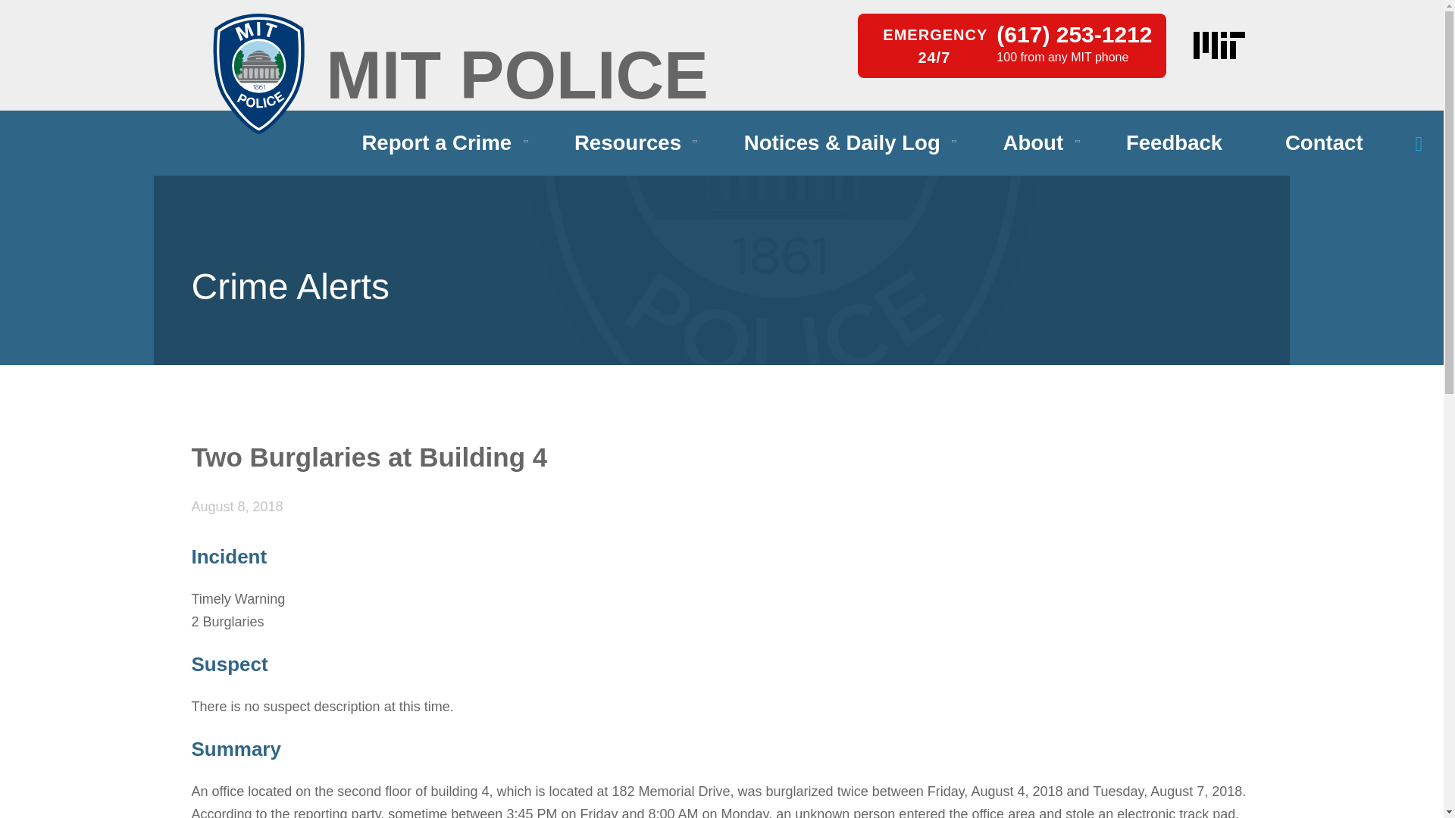 This screenshot has width=1455, height=818. What do you see at coordinates (1032, 142) in the screenshot?
I see `About` at bounding box center [1032, 142].